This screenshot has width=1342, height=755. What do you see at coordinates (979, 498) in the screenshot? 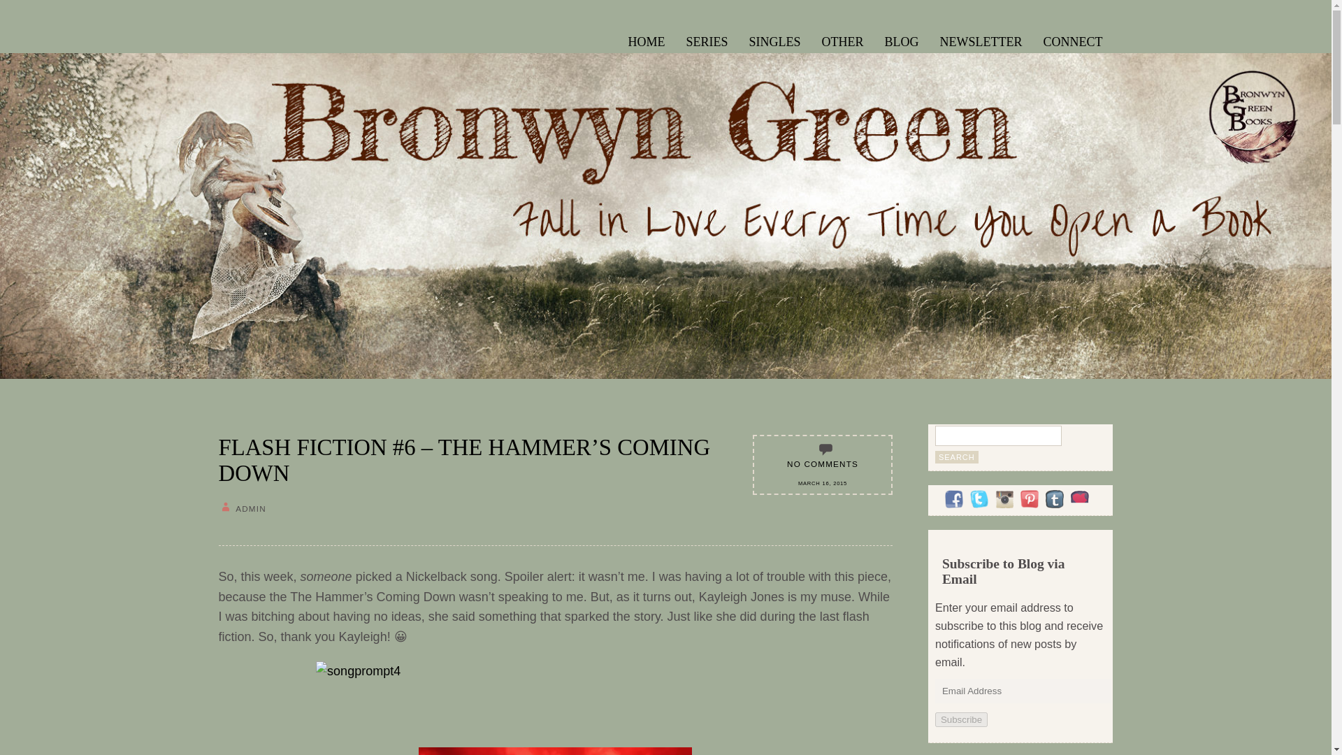
I see `Follow Us on Twitter` at bounding box center [979, 498].